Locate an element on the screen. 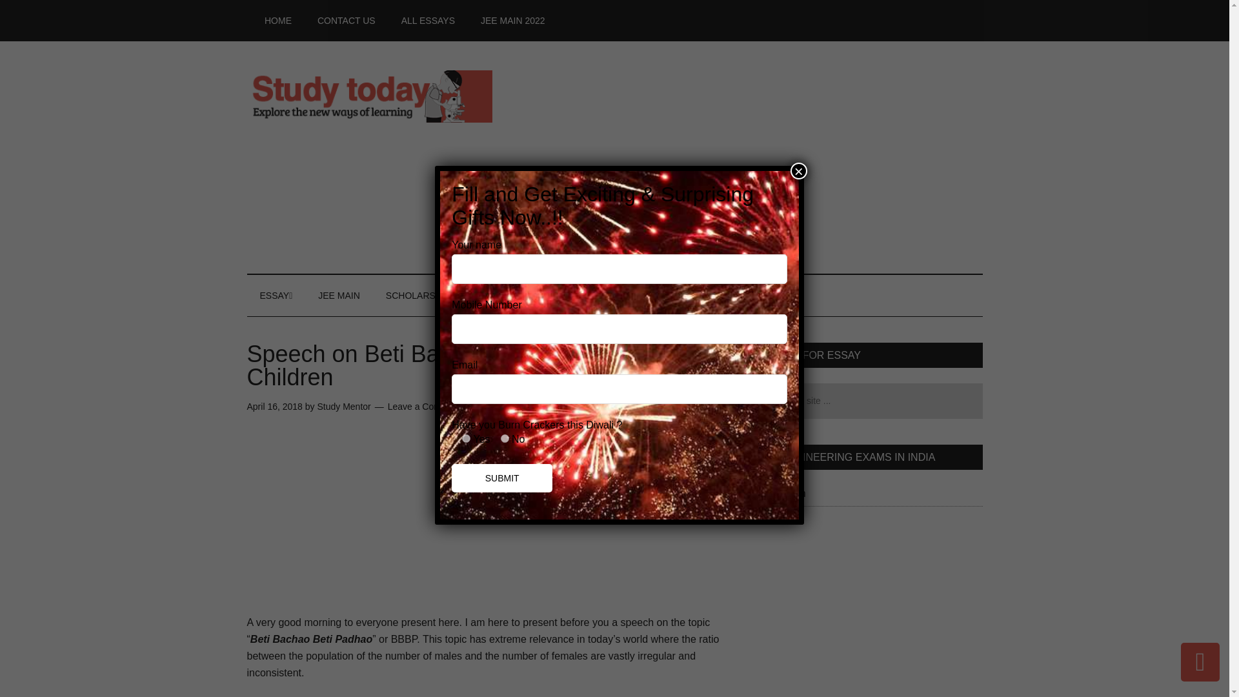  JEE MAIN 2022 is located at coordinates (513, 21).